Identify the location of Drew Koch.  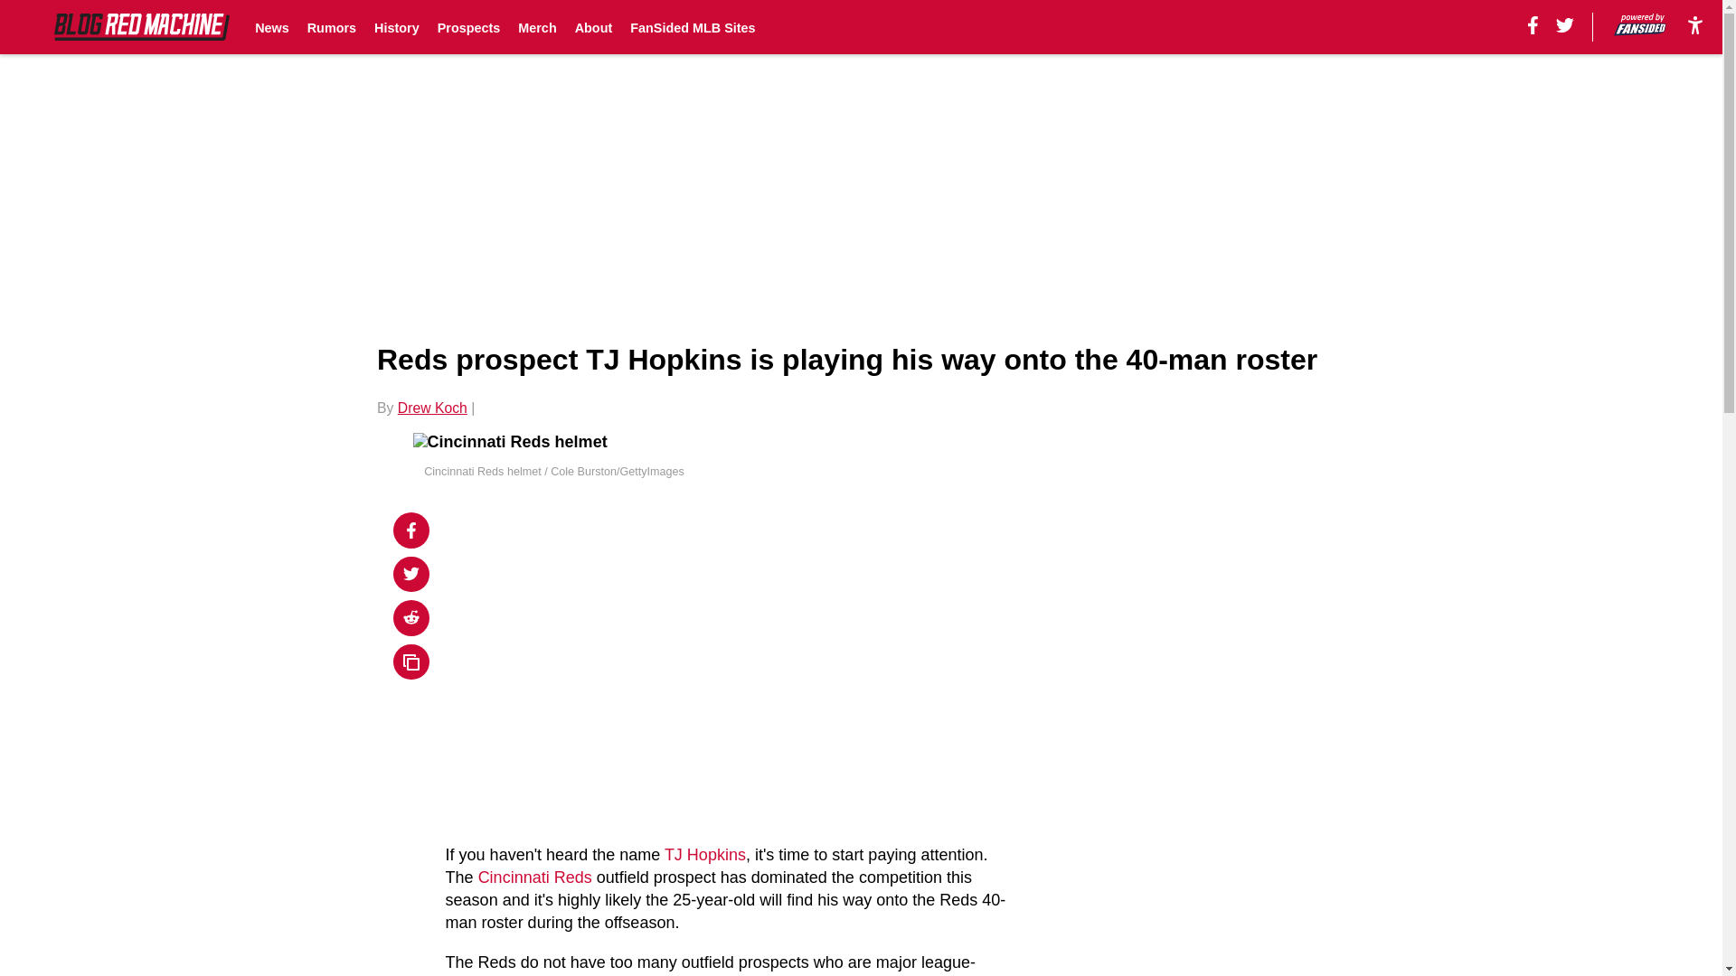
(432, 408).